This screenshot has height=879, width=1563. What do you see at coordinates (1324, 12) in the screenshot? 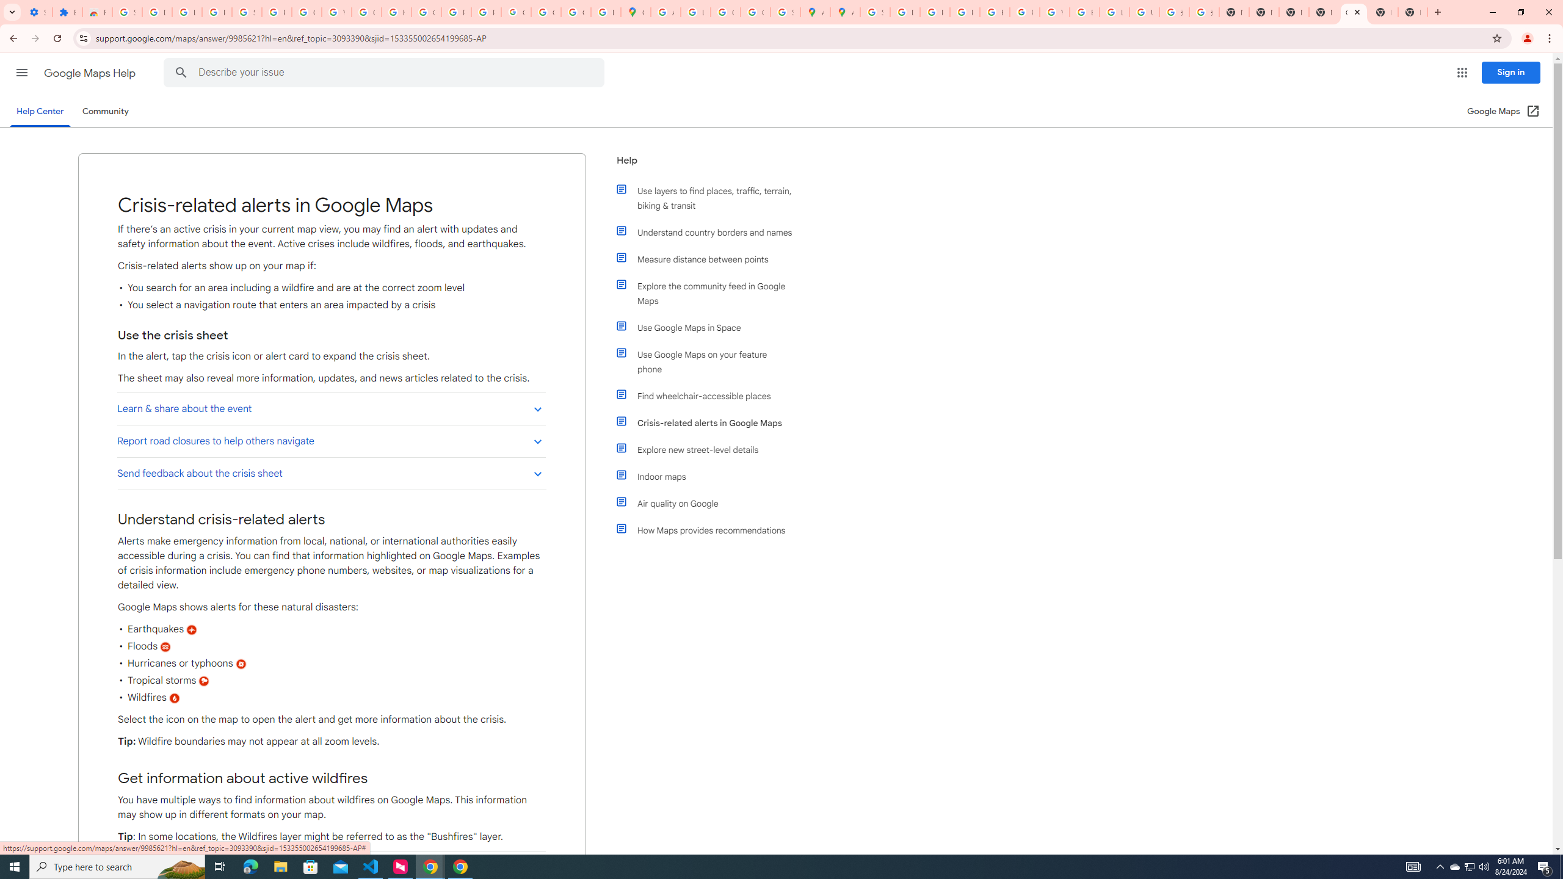
I see `New Tab` at bounding box center [1324, 12].